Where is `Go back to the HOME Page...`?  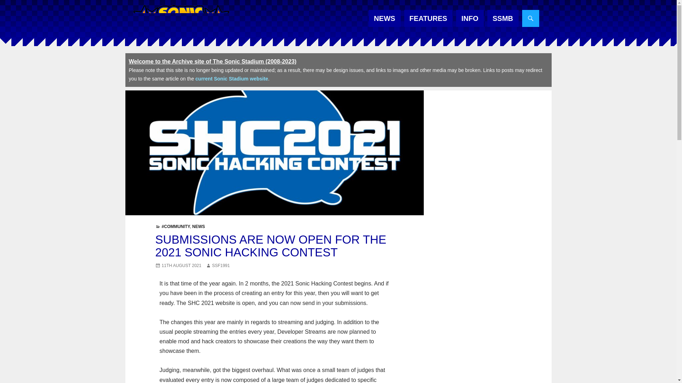
Go back to the HOME Page... is located at coordinates (180, 19).